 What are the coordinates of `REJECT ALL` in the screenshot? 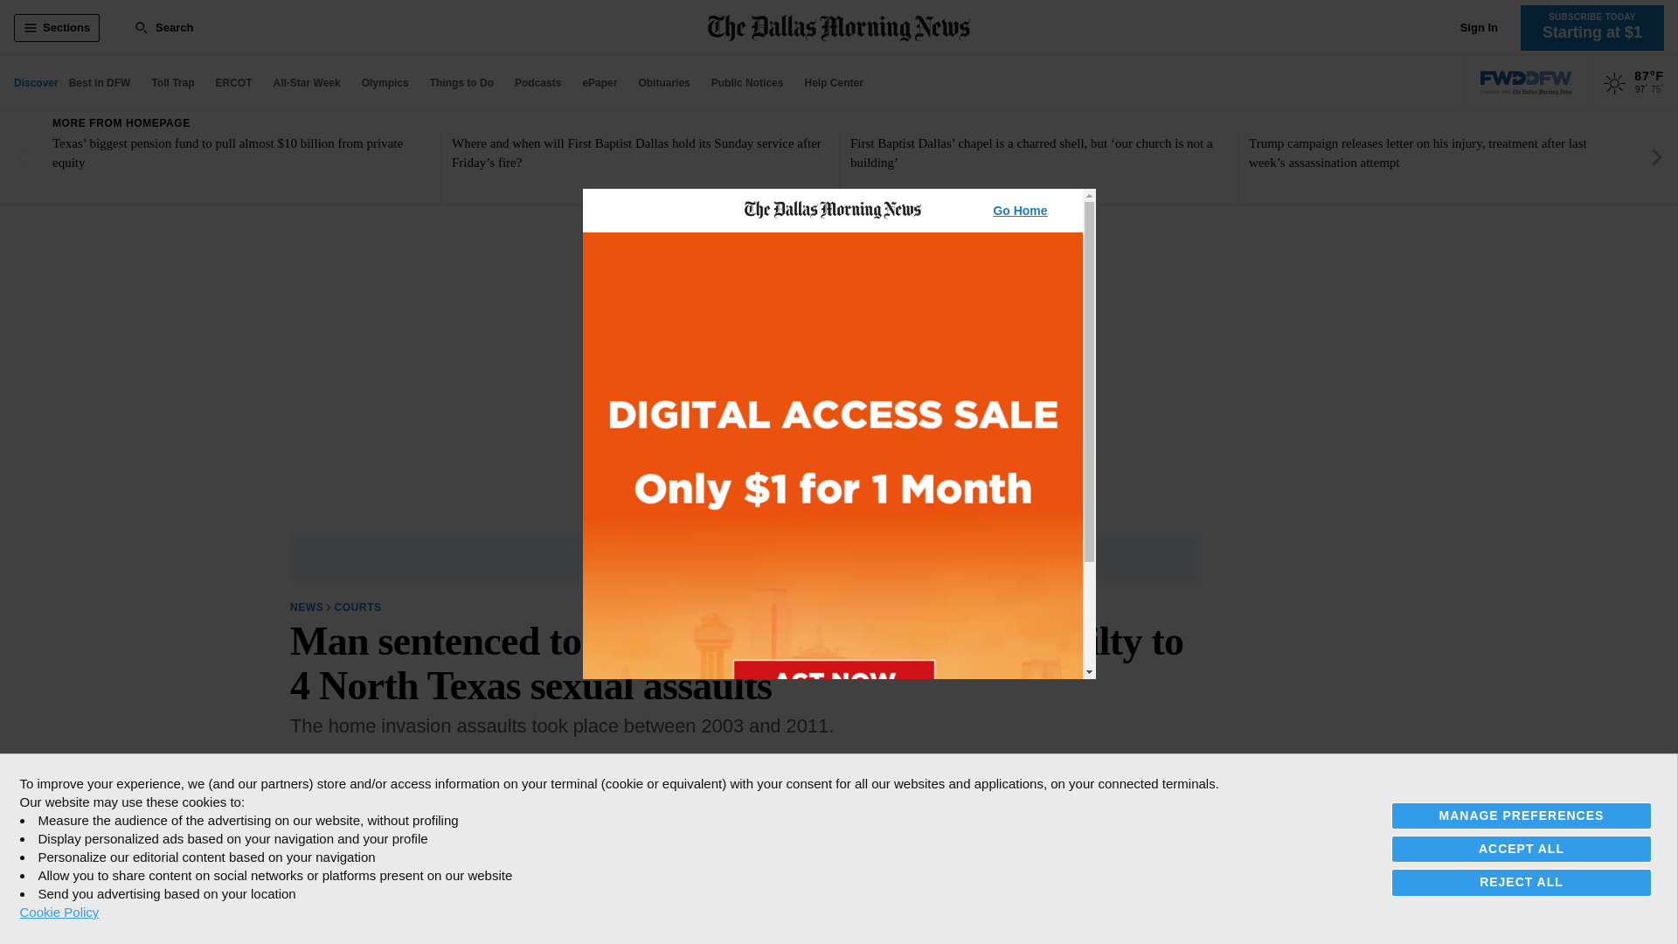 It's located at (1521, 881).